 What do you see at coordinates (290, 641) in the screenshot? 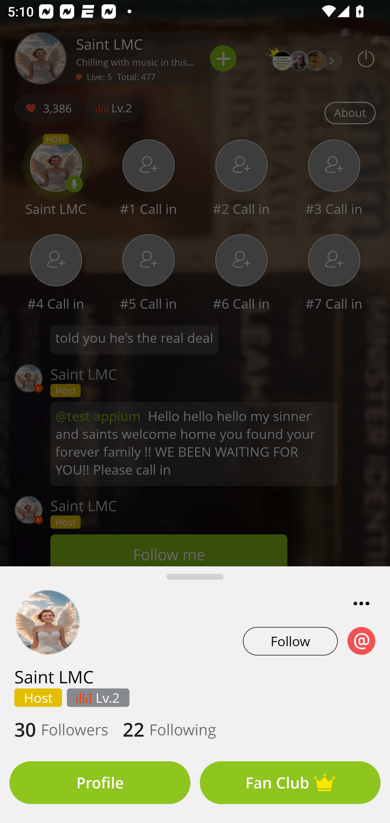
I see `Follow` at bounding box center [290, 641].